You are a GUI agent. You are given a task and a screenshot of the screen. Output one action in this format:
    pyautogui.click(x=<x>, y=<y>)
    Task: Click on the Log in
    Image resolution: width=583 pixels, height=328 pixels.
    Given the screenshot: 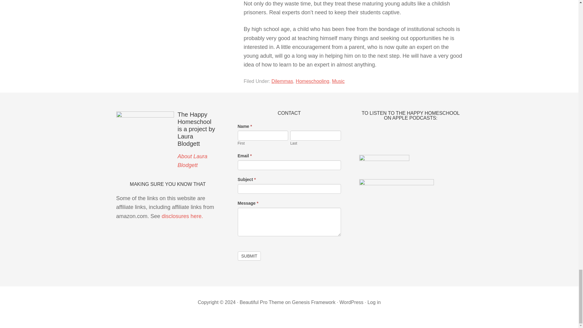 What is the action you would take?
    pyautogui.click(x=374, y=302)
    